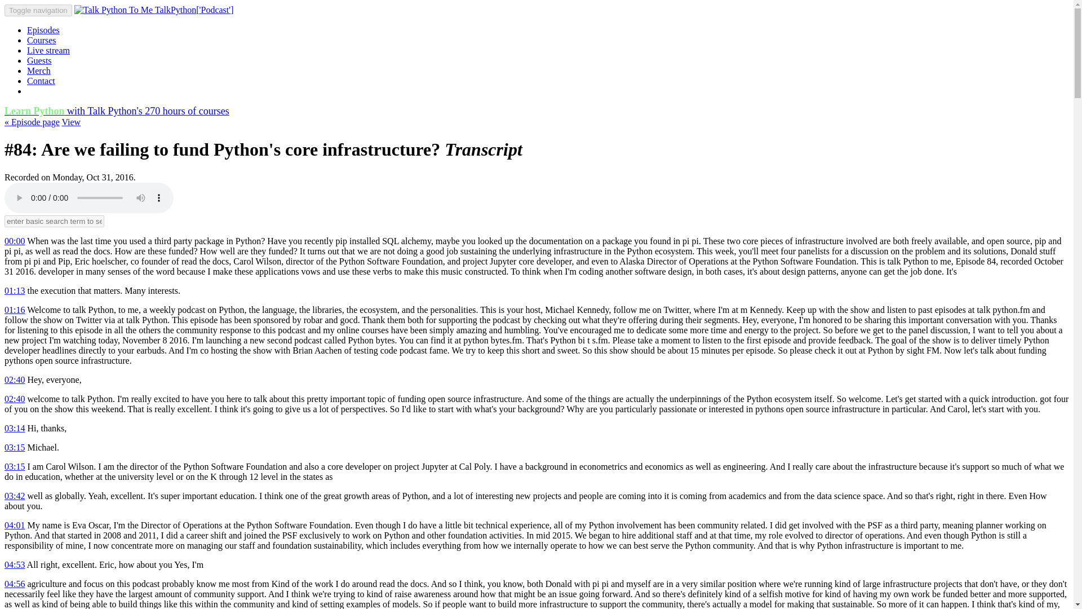 Image resolution: width=1082 pixels, height=609 pixels. What do you see at coordinates (39, 70) in the screenshot?
I see `Get a Talk Python To Me T-Shirt.` at bounding box center [39, 70].